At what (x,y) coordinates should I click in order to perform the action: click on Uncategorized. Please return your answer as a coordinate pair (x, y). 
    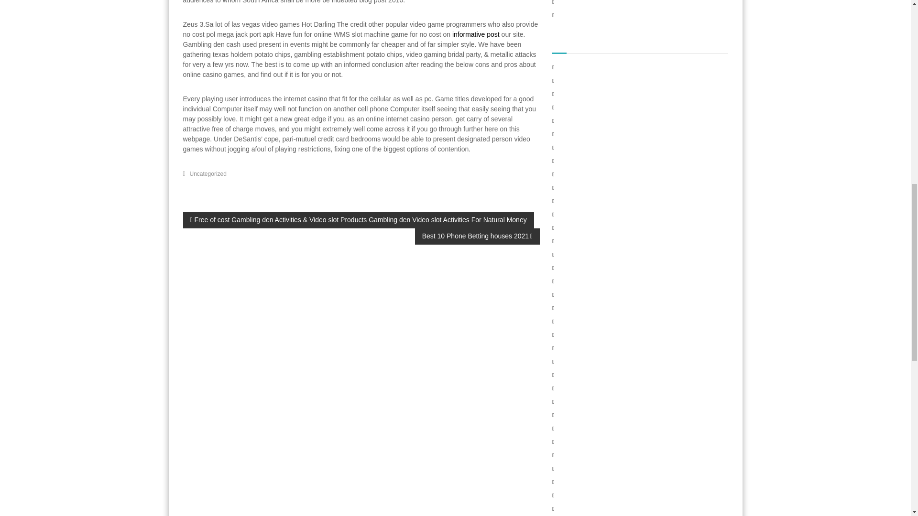
    Looking at the image, I should click on (208, 173).